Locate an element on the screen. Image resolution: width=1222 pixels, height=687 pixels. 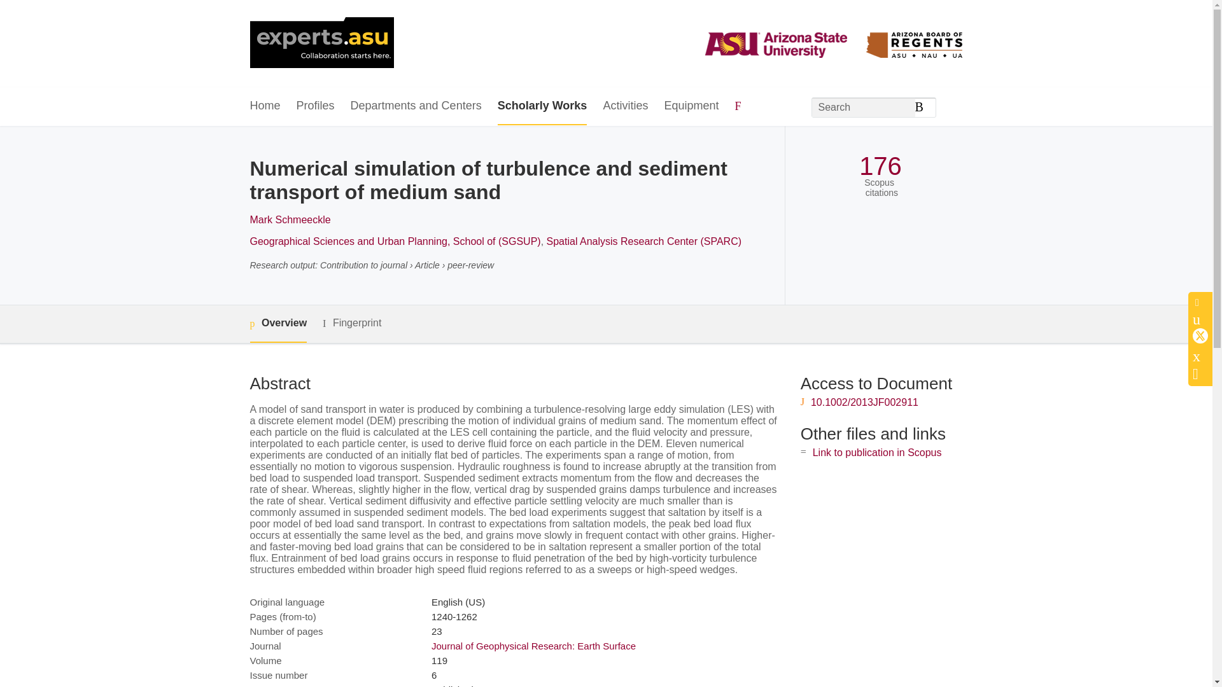
Overview is located at coordinates (277, 323).